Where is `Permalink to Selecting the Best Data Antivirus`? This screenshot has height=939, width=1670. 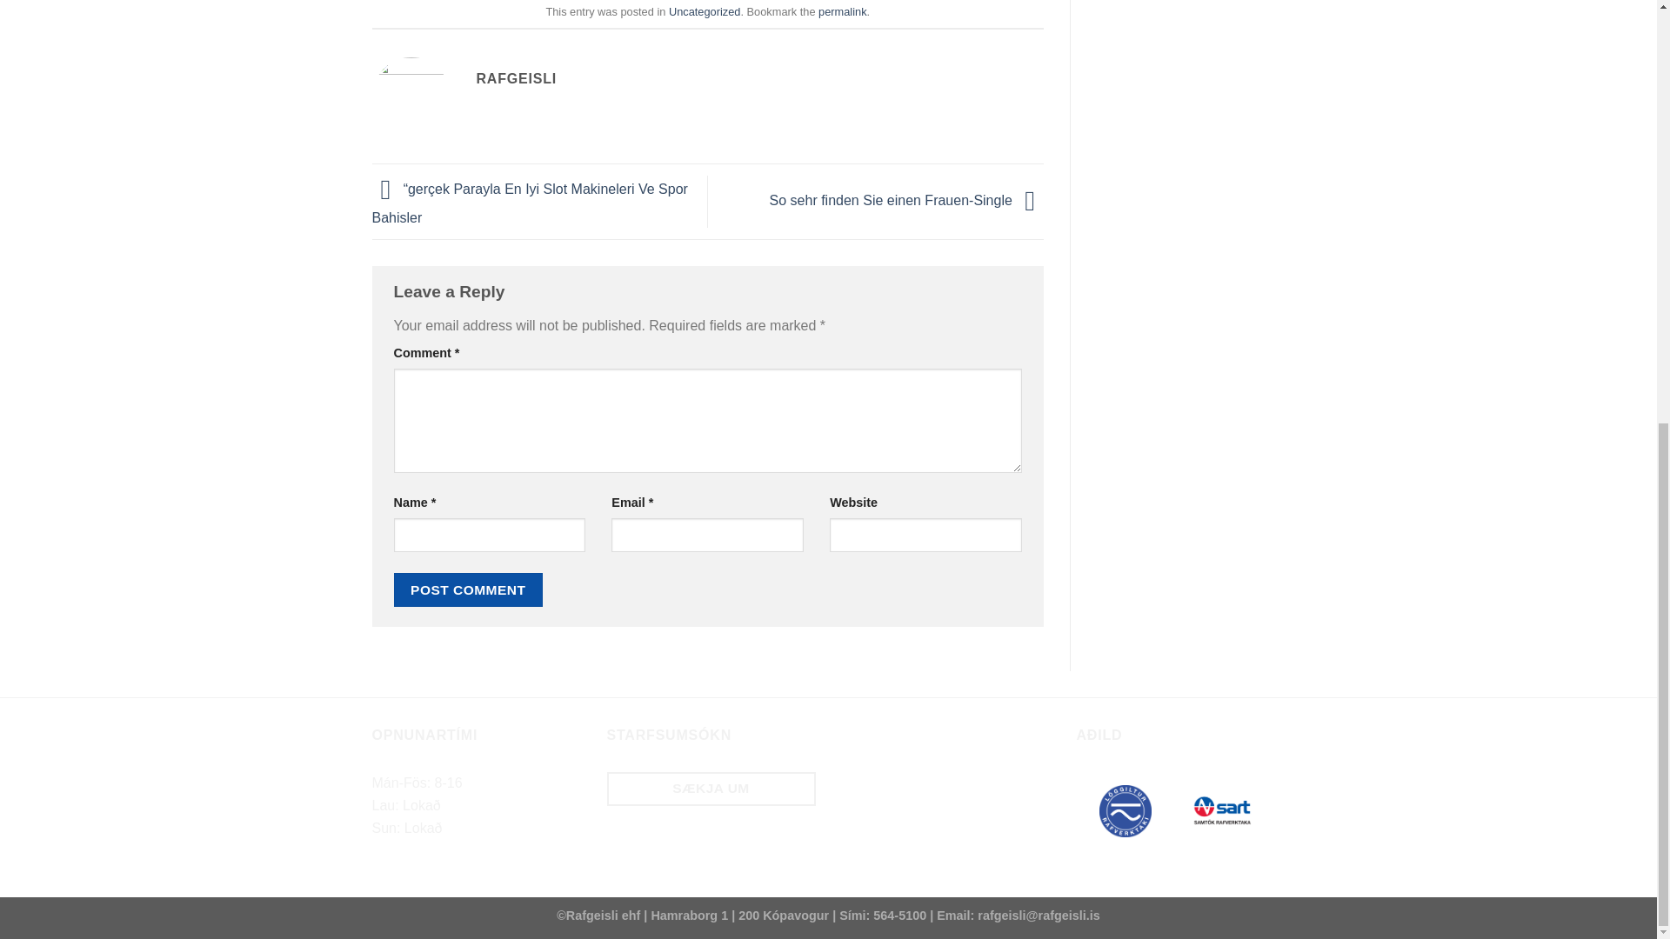
Permalink to Selecting the Best Data Antivirus is located at coordinates (842, 11).